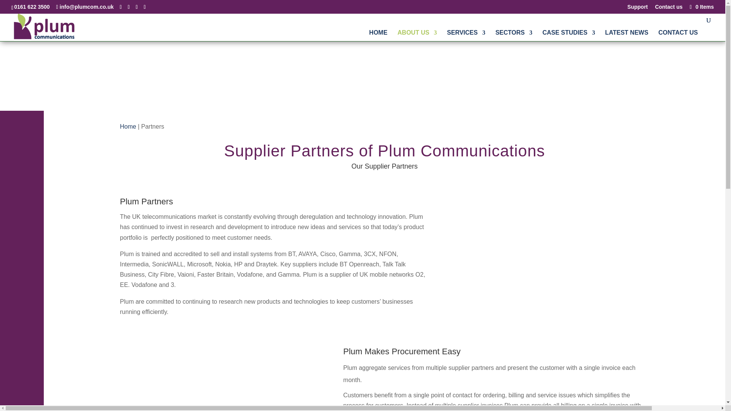 Image resolution: width=731 pixels, height=411 pixels. What do you see at coordinates (669, 8) in the screenshot?
I see `Contact us` at bounding box center [669, 8].